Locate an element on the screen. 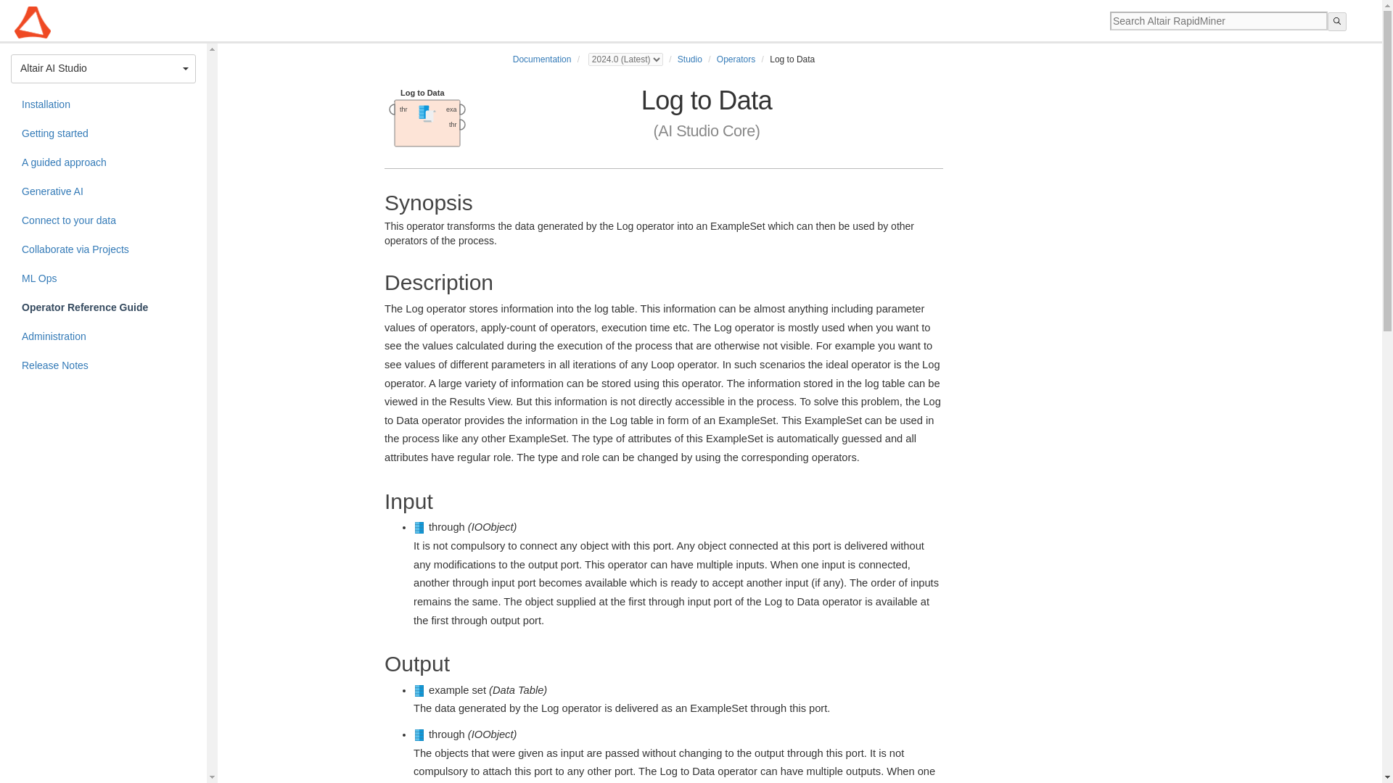 This screenshot has width=1393, height=783. Operator Reference Guide is located at coordinates (103, 307).